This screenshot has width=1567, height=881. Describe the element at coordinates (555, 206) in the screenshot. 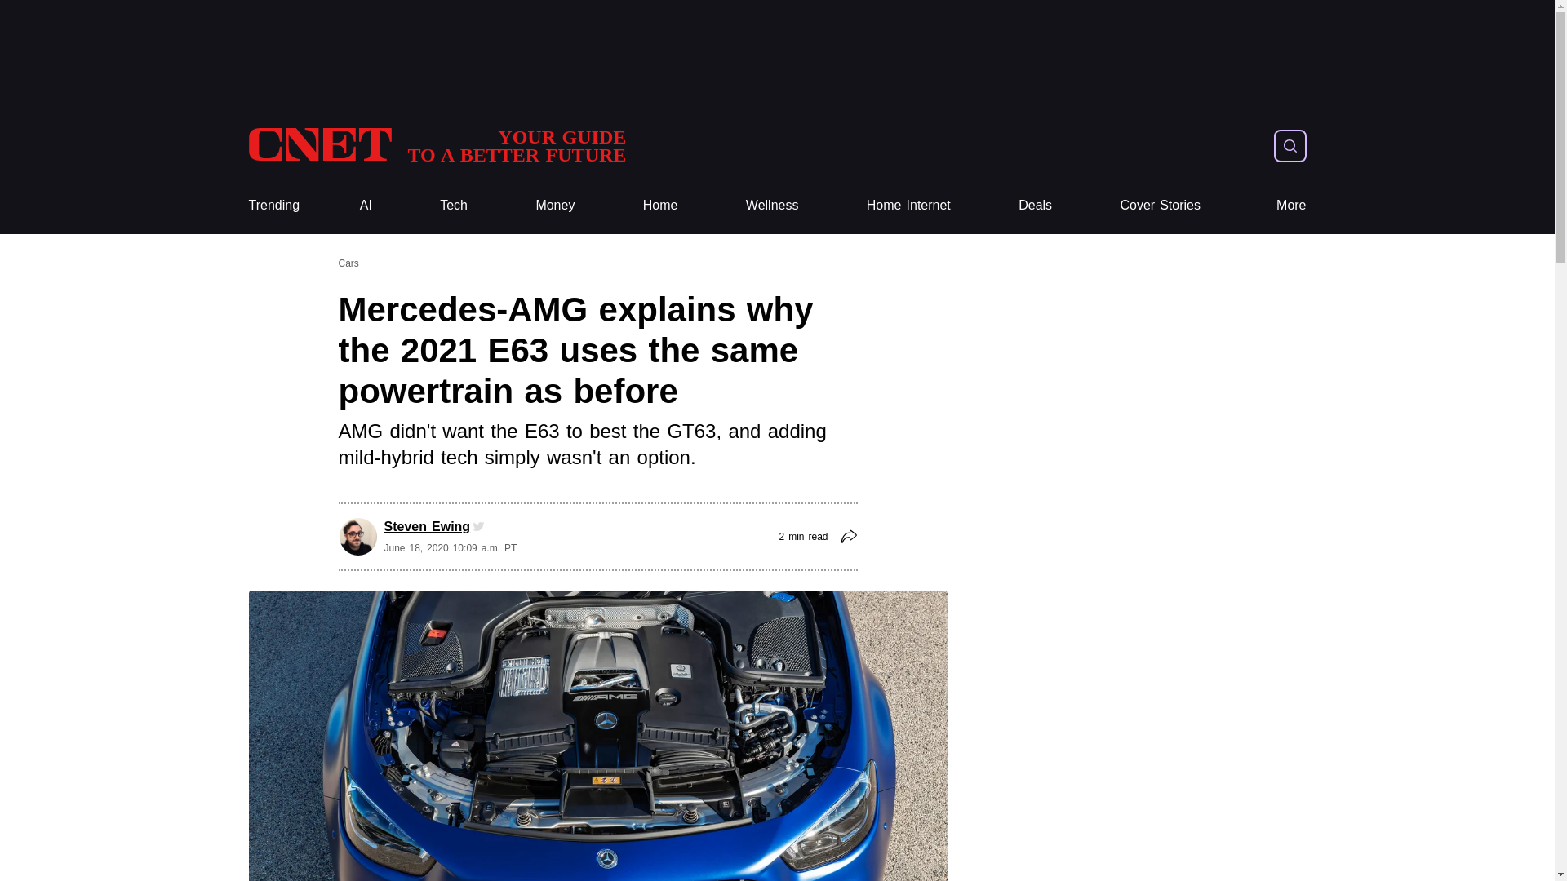

I see `Money` at that location.